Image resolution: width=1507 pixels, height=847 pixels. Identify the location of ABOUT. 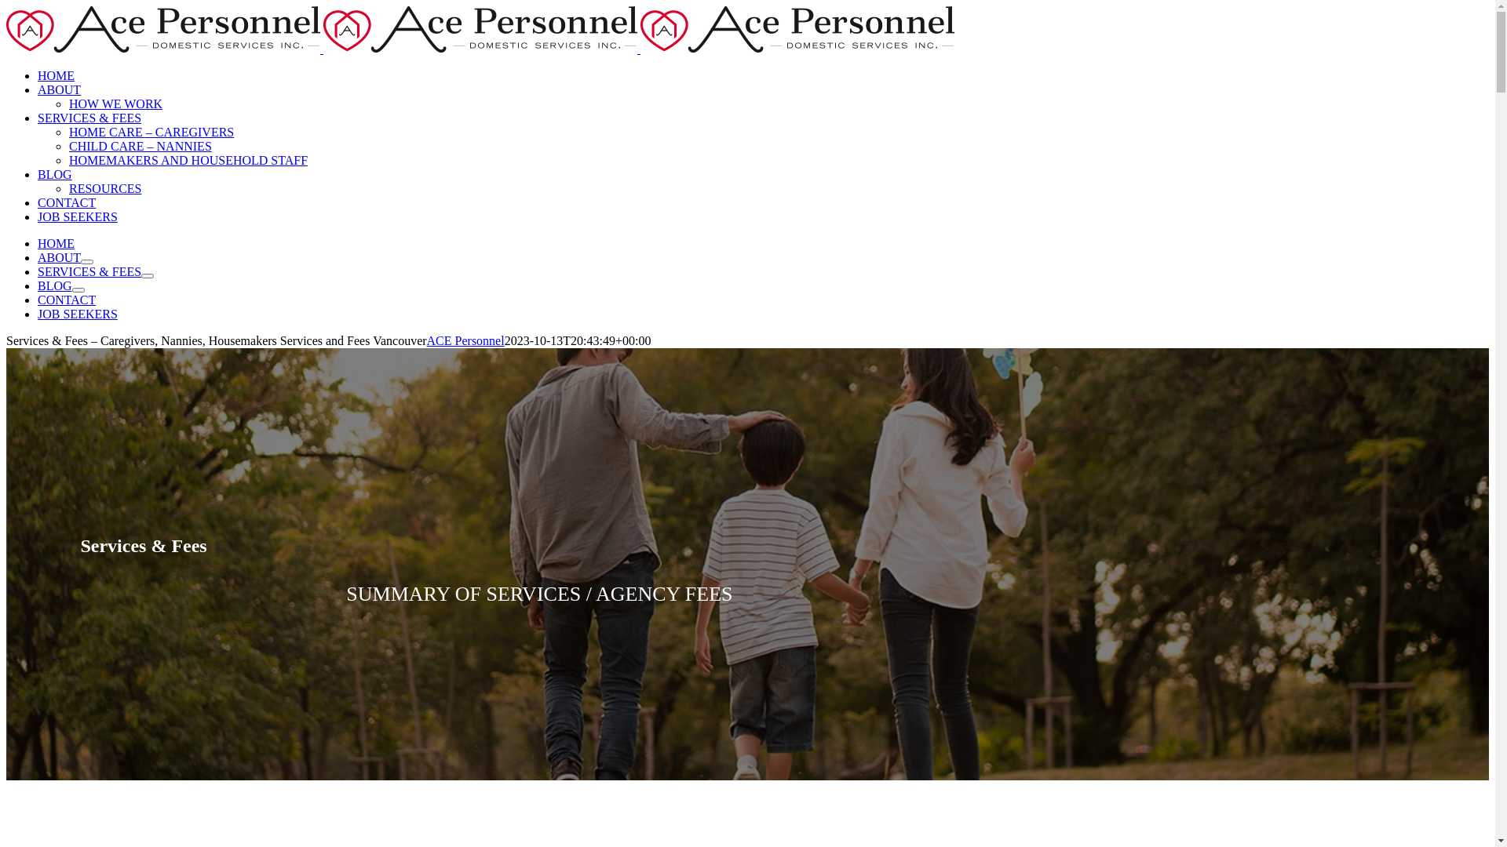
(60, 89).